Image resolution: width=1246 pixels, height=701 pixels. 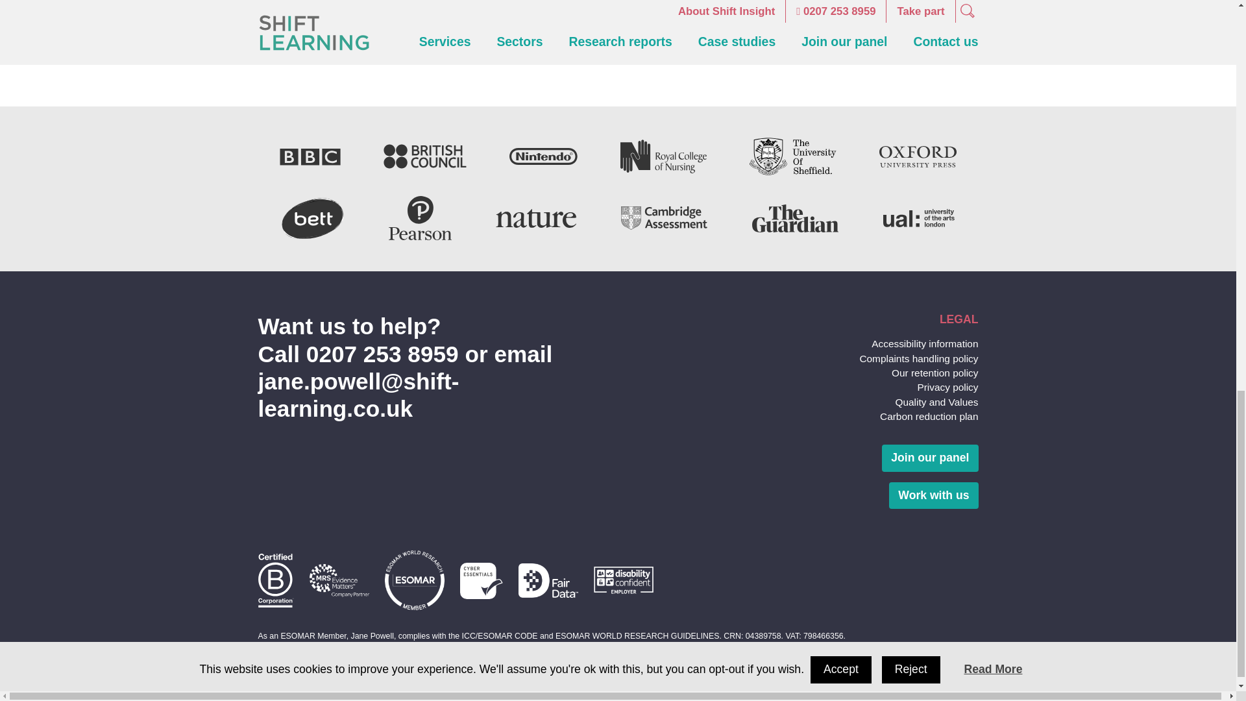 What do you see at coordinates (618, 23) in the screenshot?
I see `View all Case Studies` at bounding box center [618, 23].